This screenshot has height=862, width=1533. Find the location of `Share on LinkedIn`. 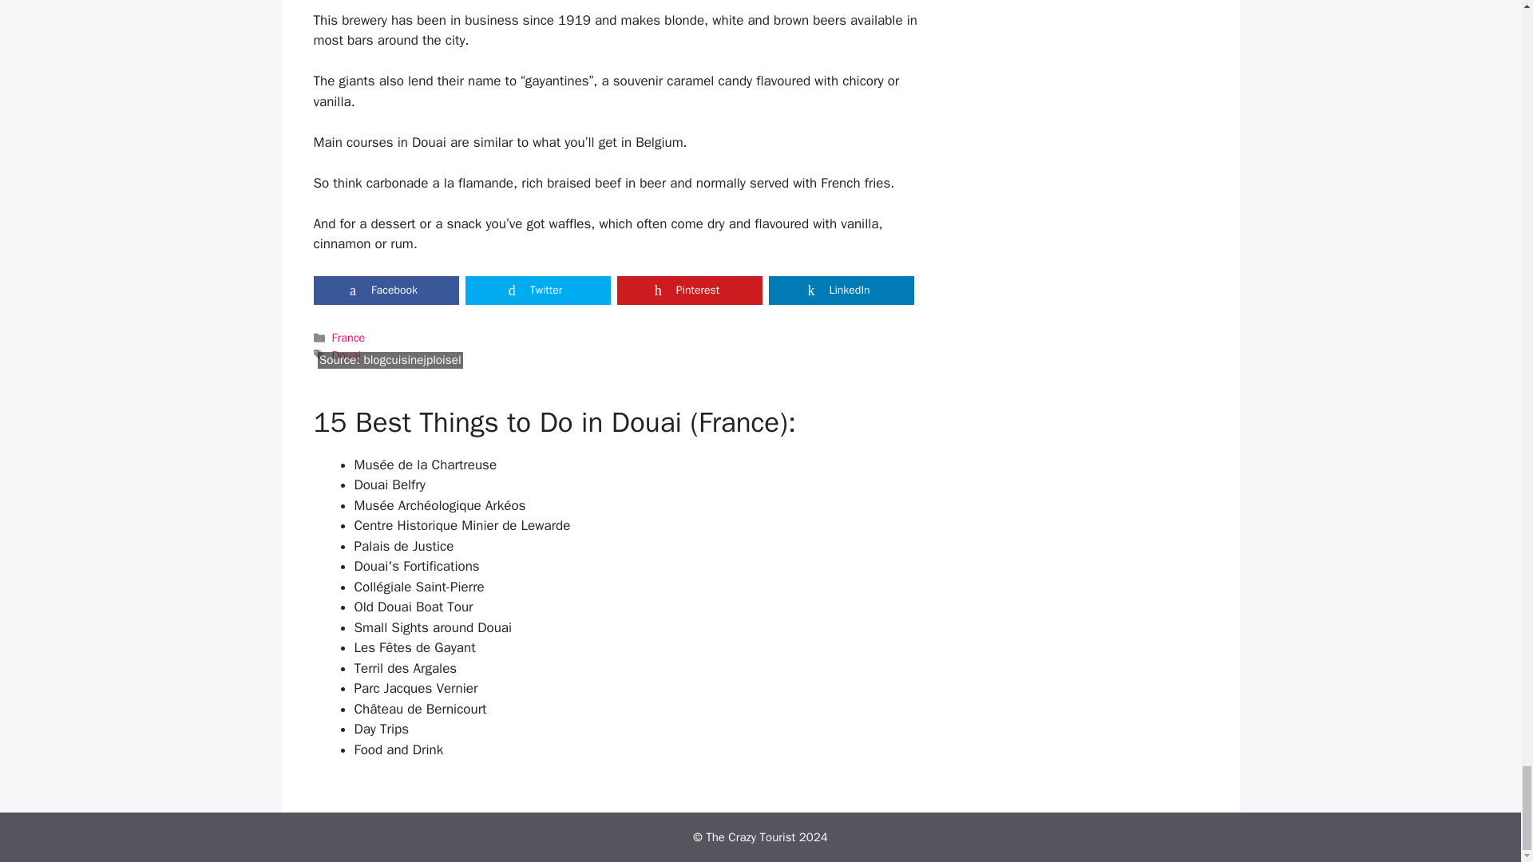

Share on LinkedIn is located at coordinates (840, 291).